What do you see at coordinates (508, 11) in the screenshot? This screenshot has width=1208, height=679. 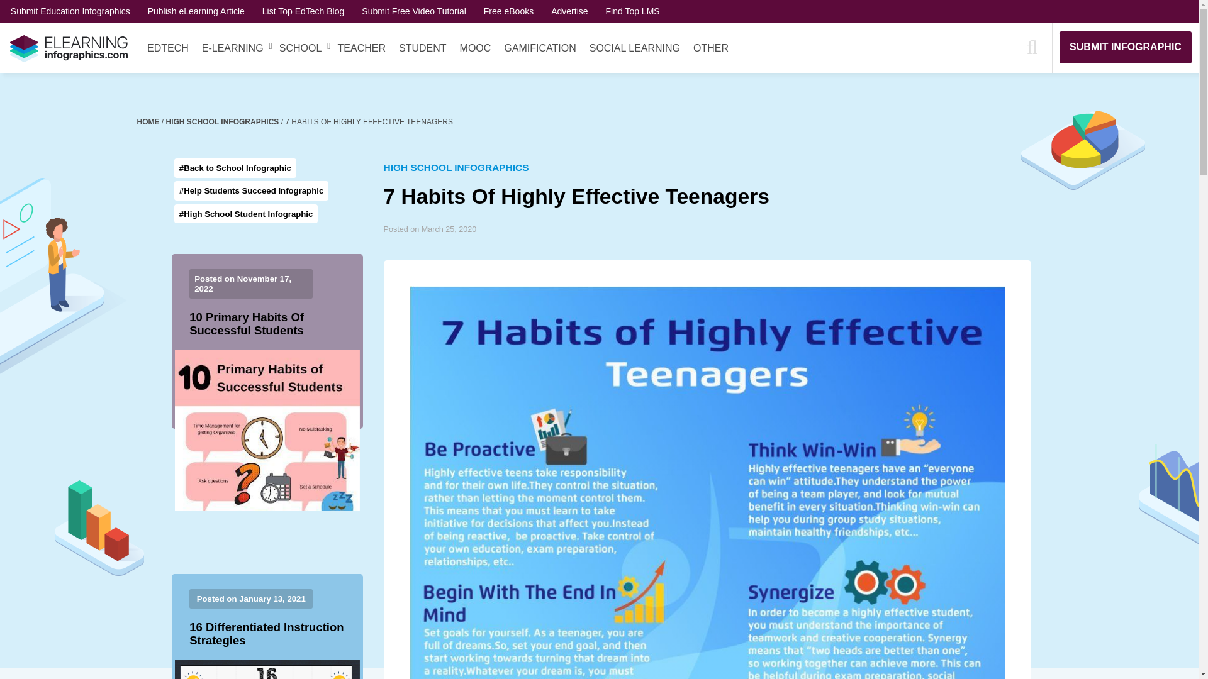 I see `Free eBooks` at bounding box center [508, 11].